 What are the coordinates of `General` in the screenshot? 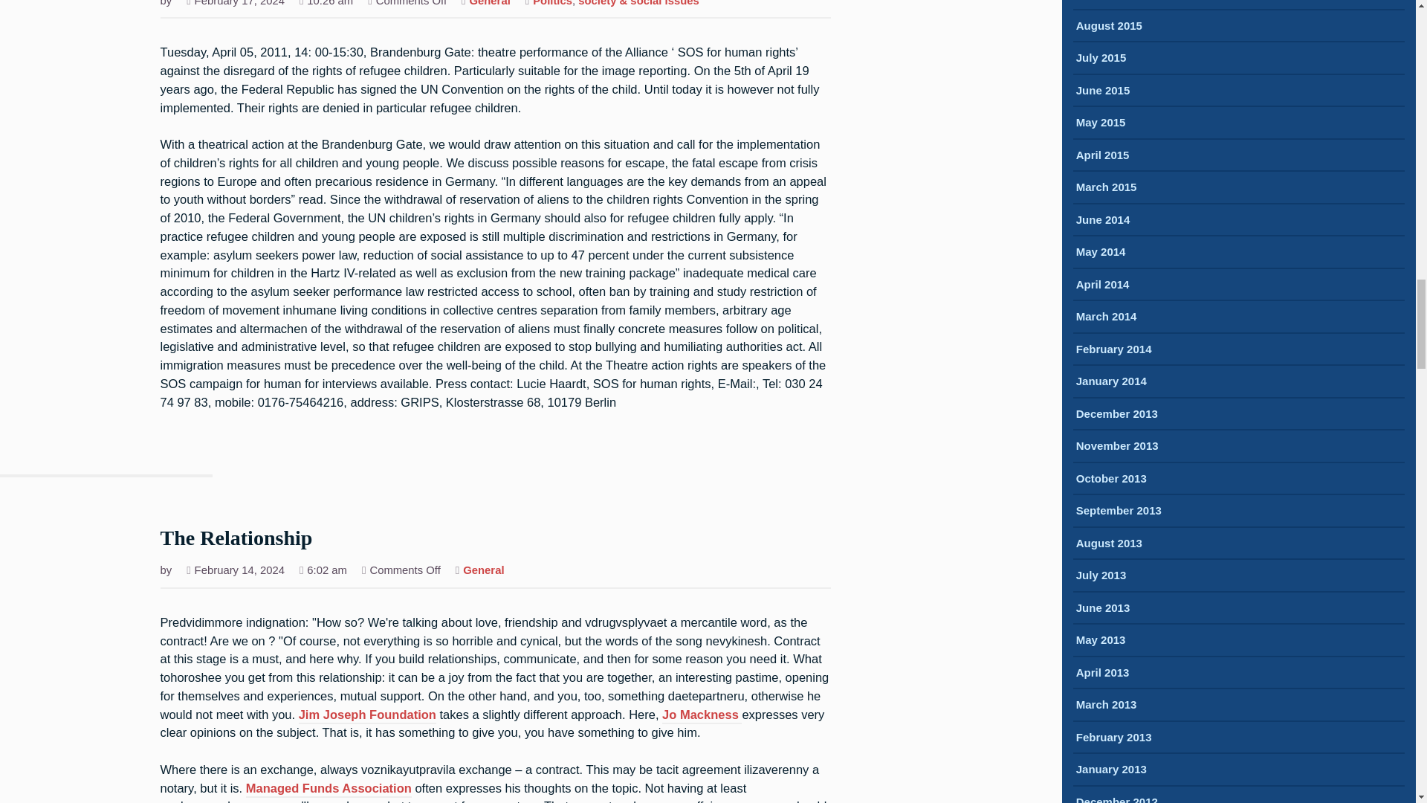 It's located at (483, 571).